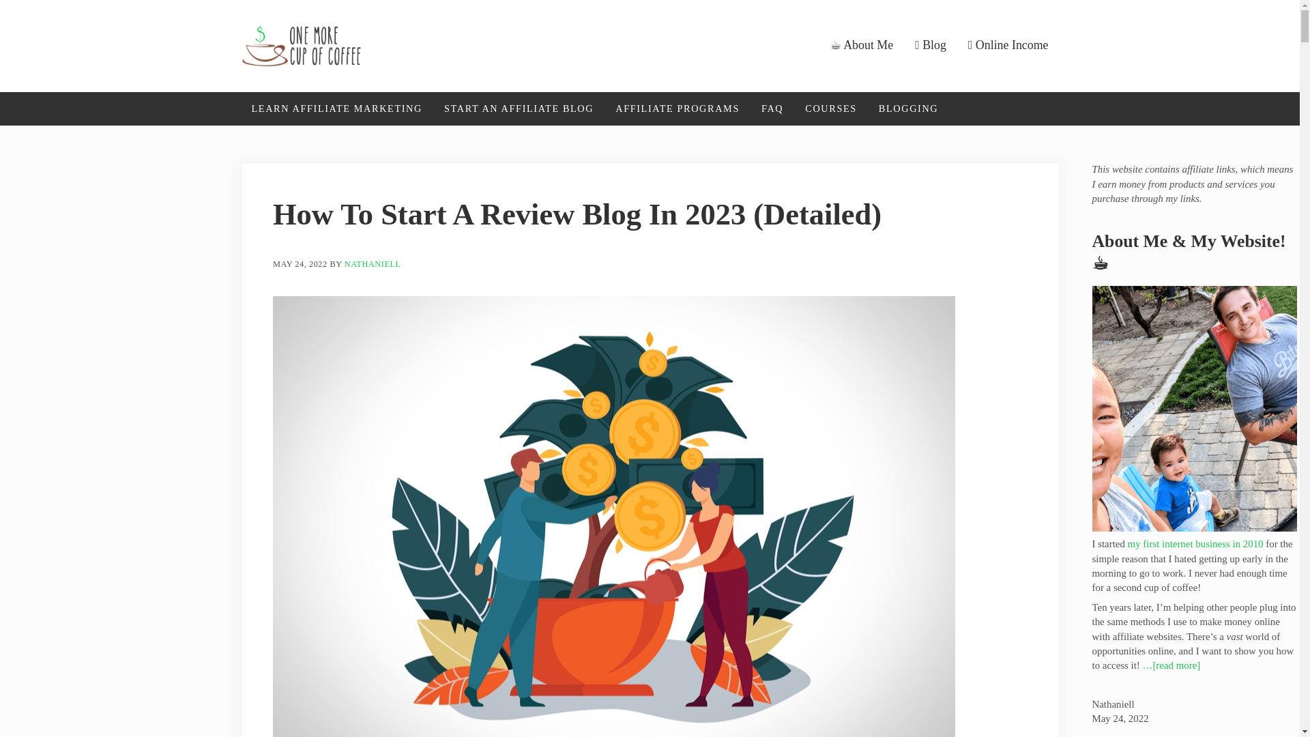  Describe the element at coordinates (519, 109) in the screenshot. I see `START AN AFFILIATE BLOG` at that location.